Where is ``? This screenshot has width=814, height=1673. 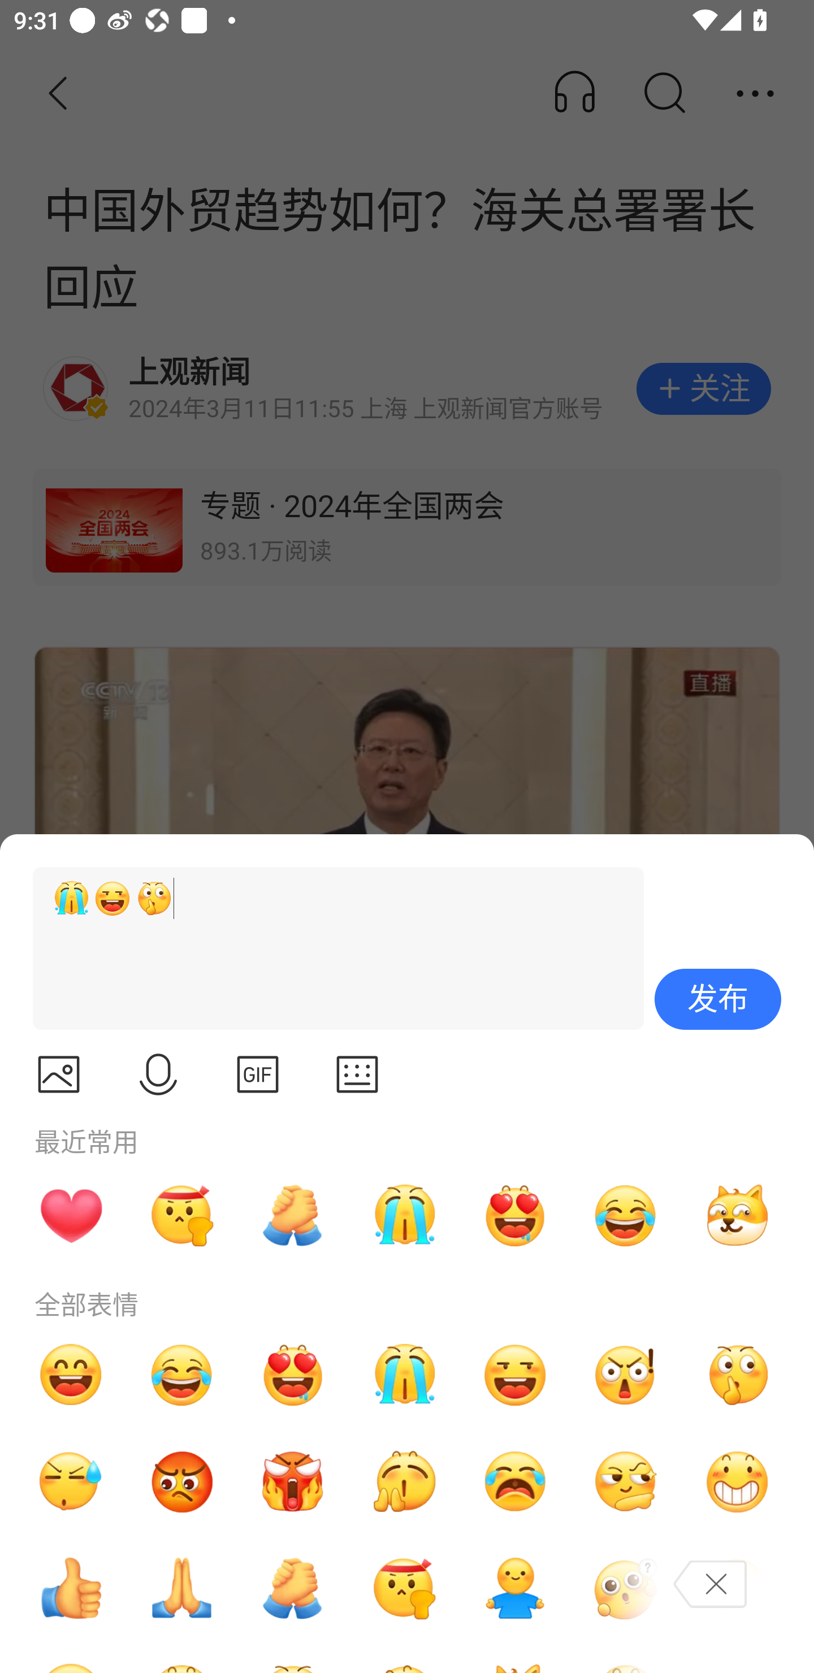  is located at coordinates (58, 1074).